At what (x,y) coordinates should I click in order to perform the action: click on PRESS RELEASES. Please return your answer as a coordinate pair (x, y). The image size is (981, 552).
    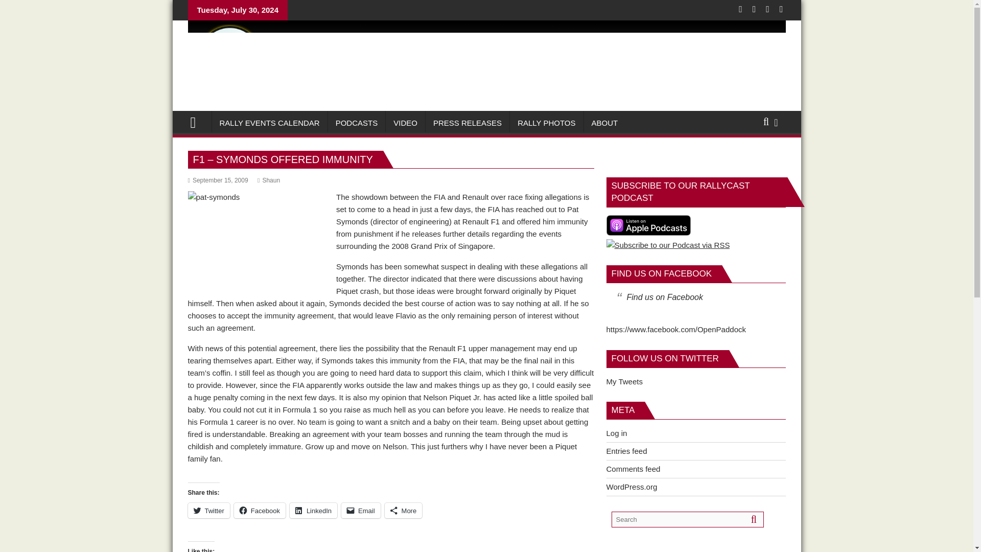
    Looking at the image, I should click on (467, 123).